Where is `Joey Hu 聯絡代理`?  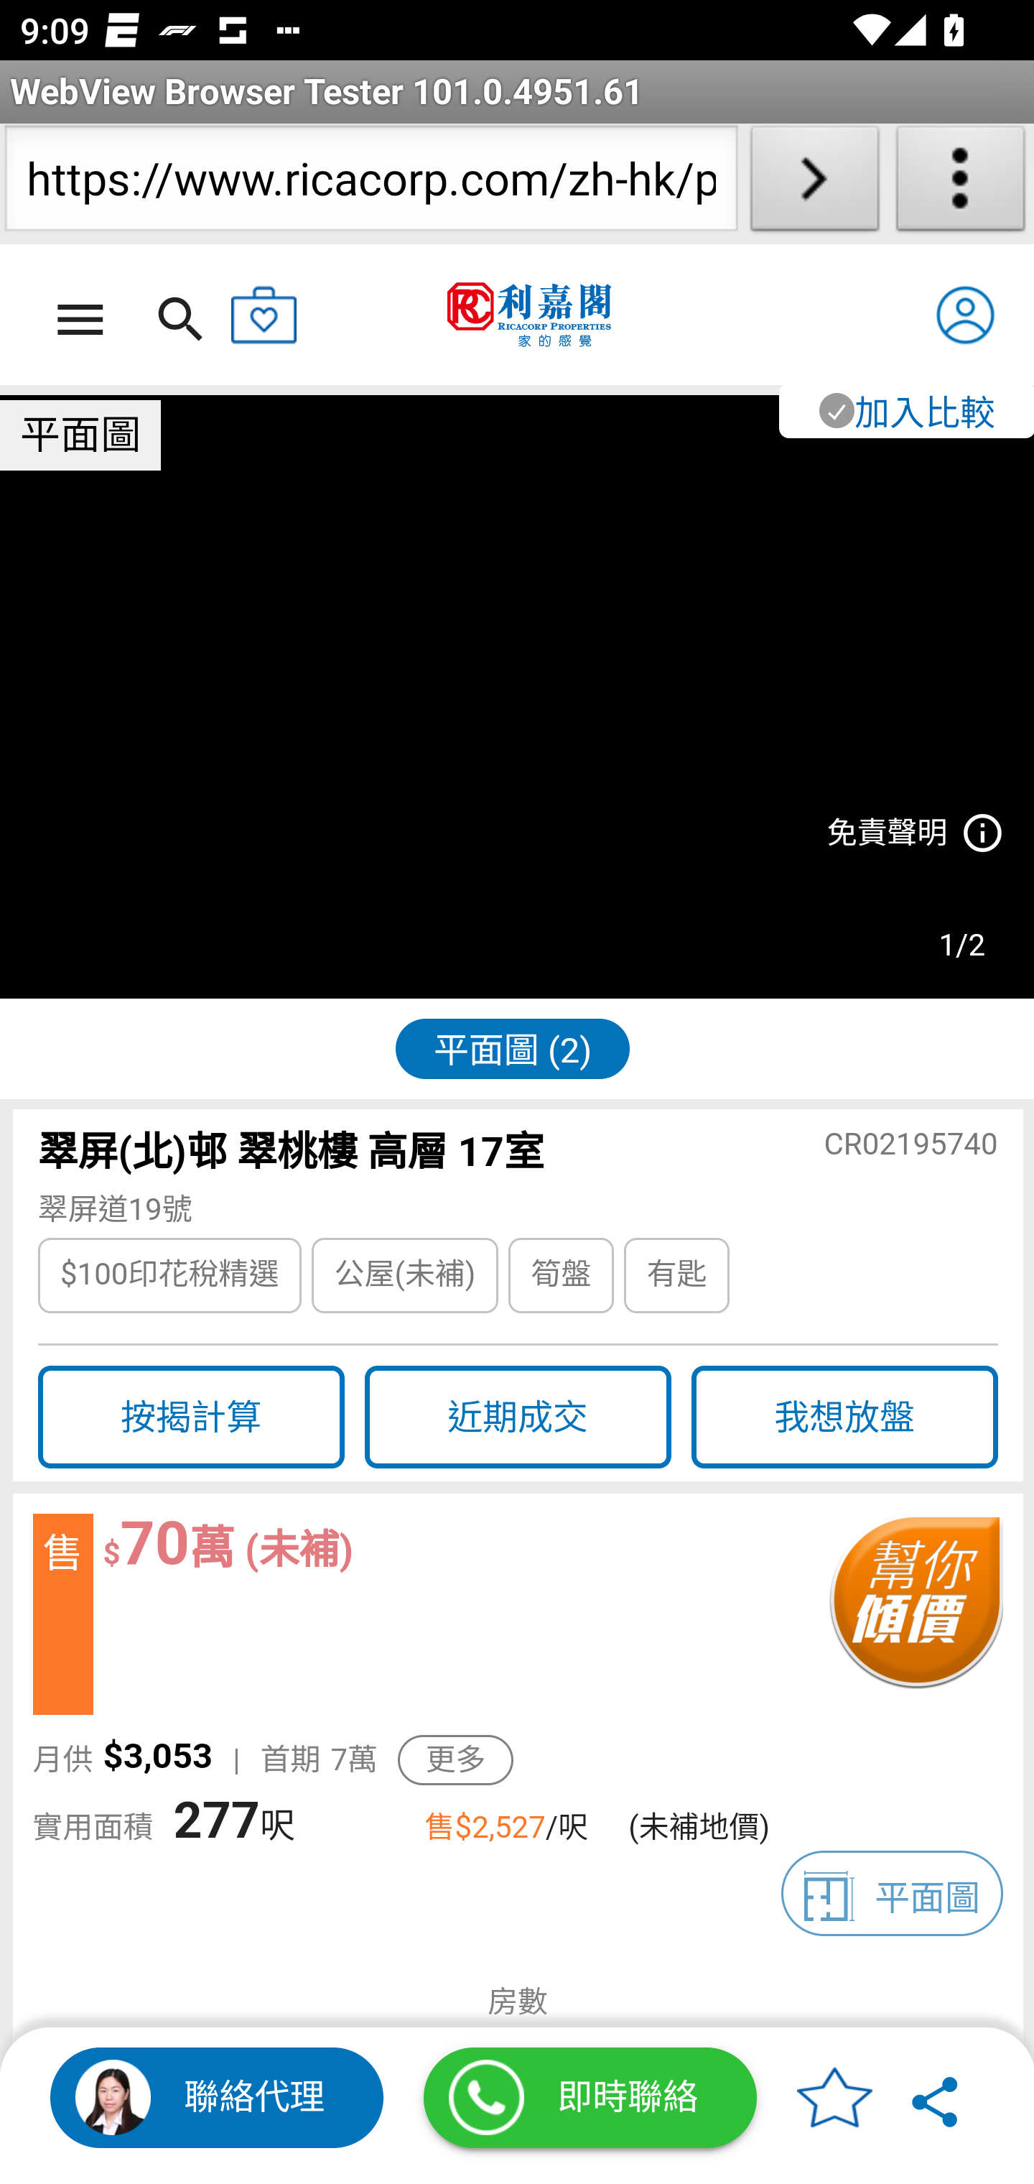
Joey Hu 聯絡代理 is located at coordinates (217, 2098).